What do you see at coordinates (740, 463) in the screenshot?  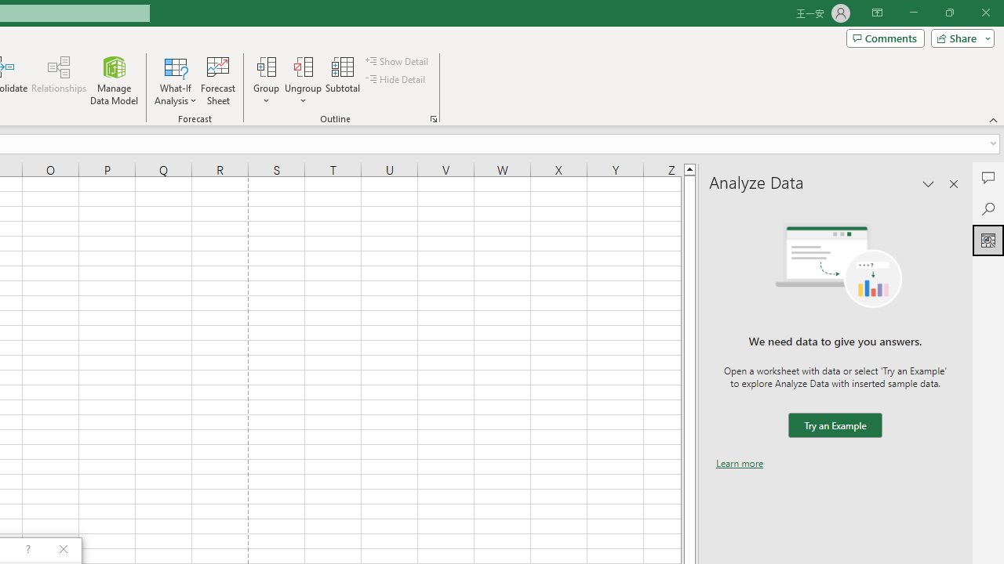 I see `Learn more` at bounding box center [740, 463].